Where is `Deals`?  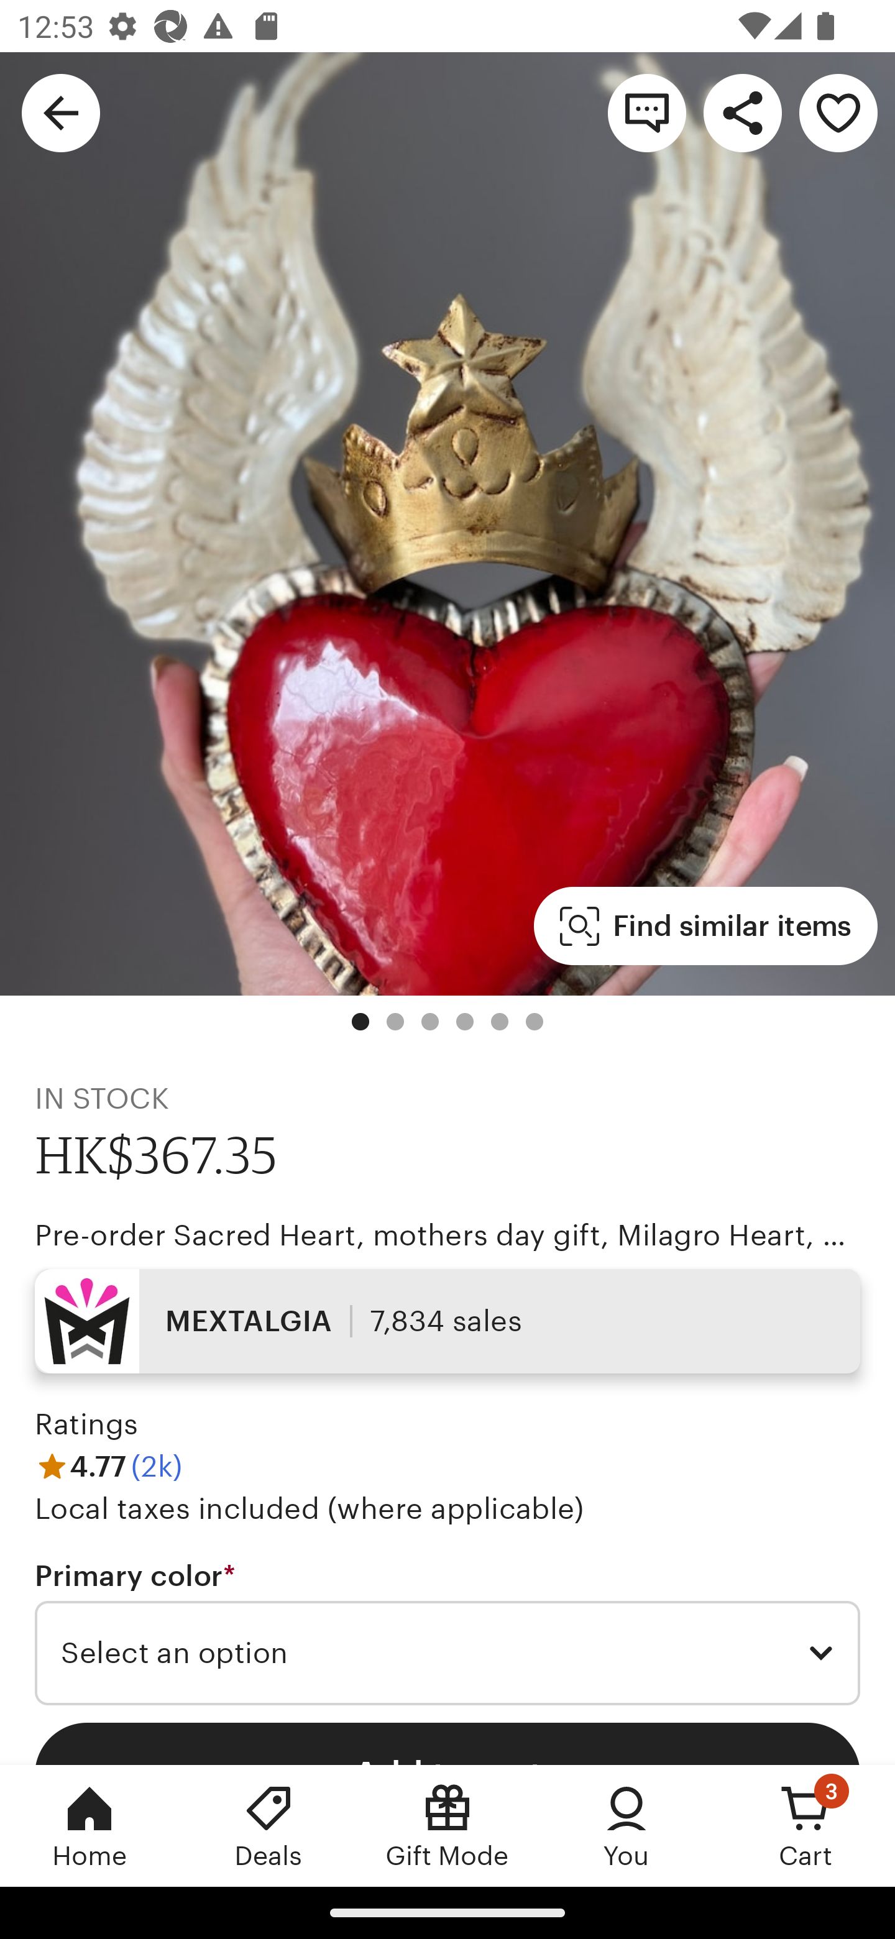
Deals is located at coordinates (268, 1825).